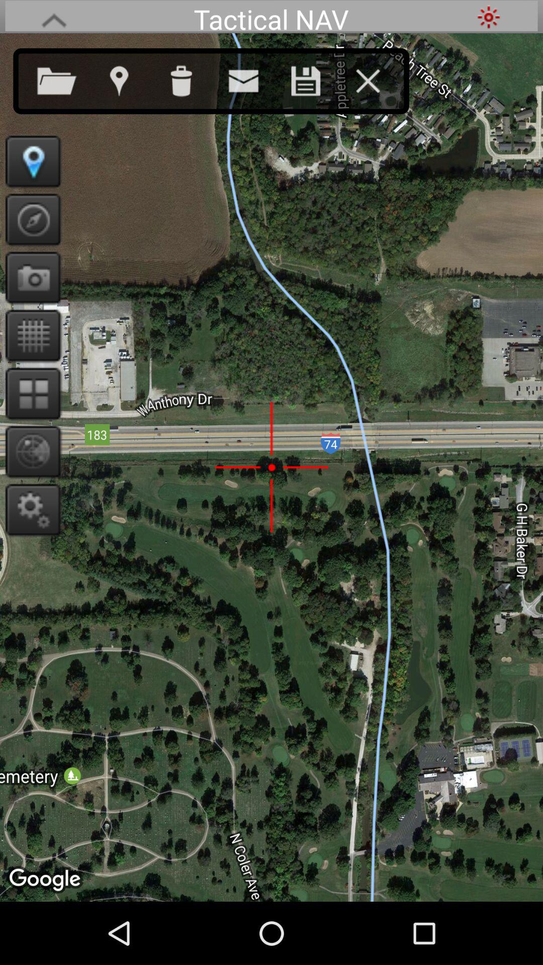 Image resolution: width=543 pixels, height=965 pixels. Describe the element at coordinates (316, 79) in the screenshot. I see `save location` at that location.